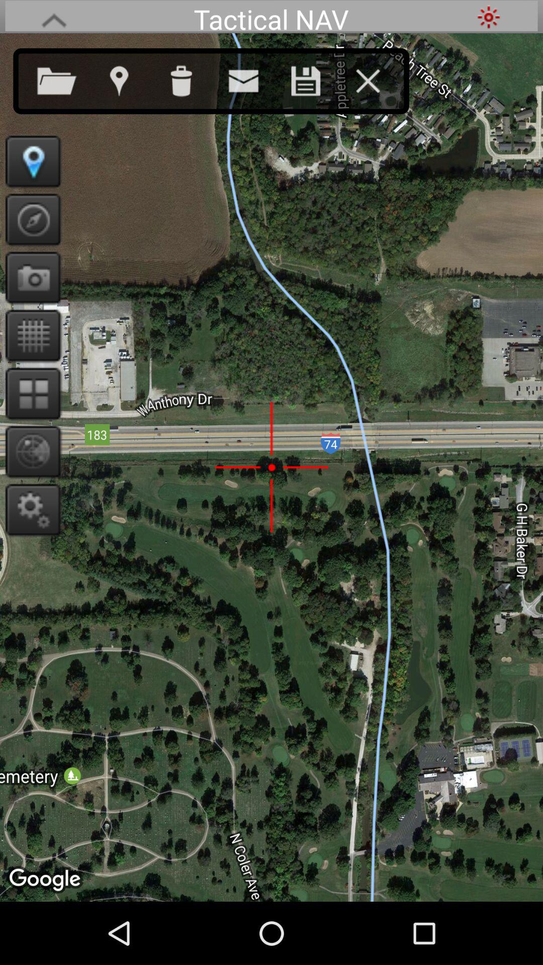 Image resolution: width=543 pixels, height=965 pixels. Describe the element at coordinates (316, 79) in the screenshot. I see `save location` at that location.